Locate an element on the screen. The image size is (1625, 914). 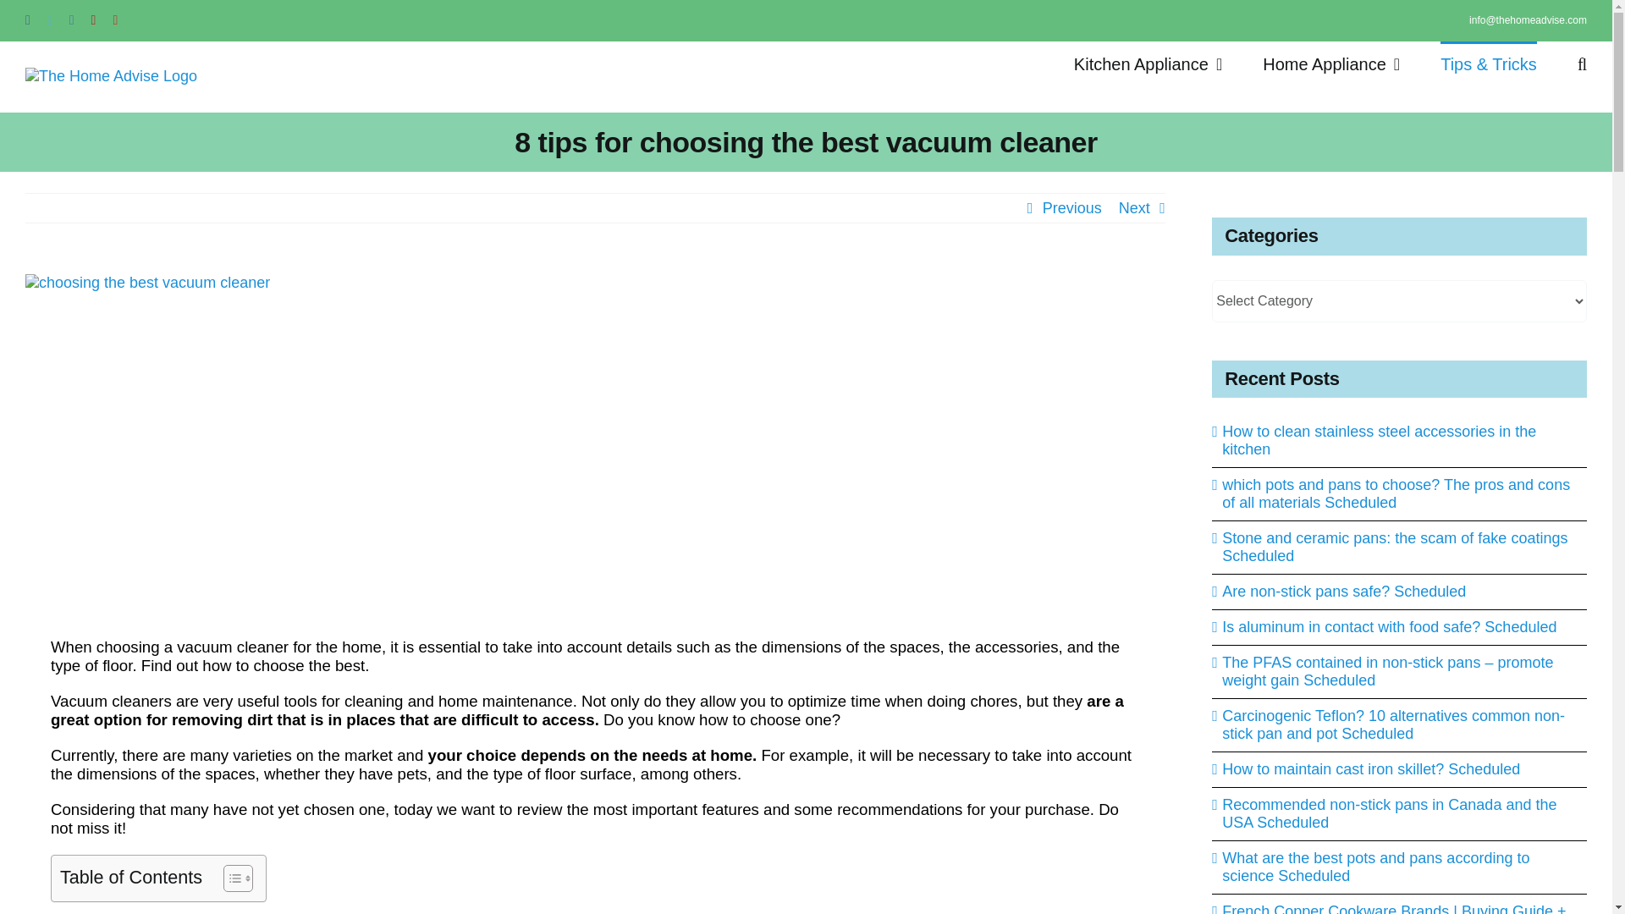
Home Appliance is located at coordinates (1330, 63).